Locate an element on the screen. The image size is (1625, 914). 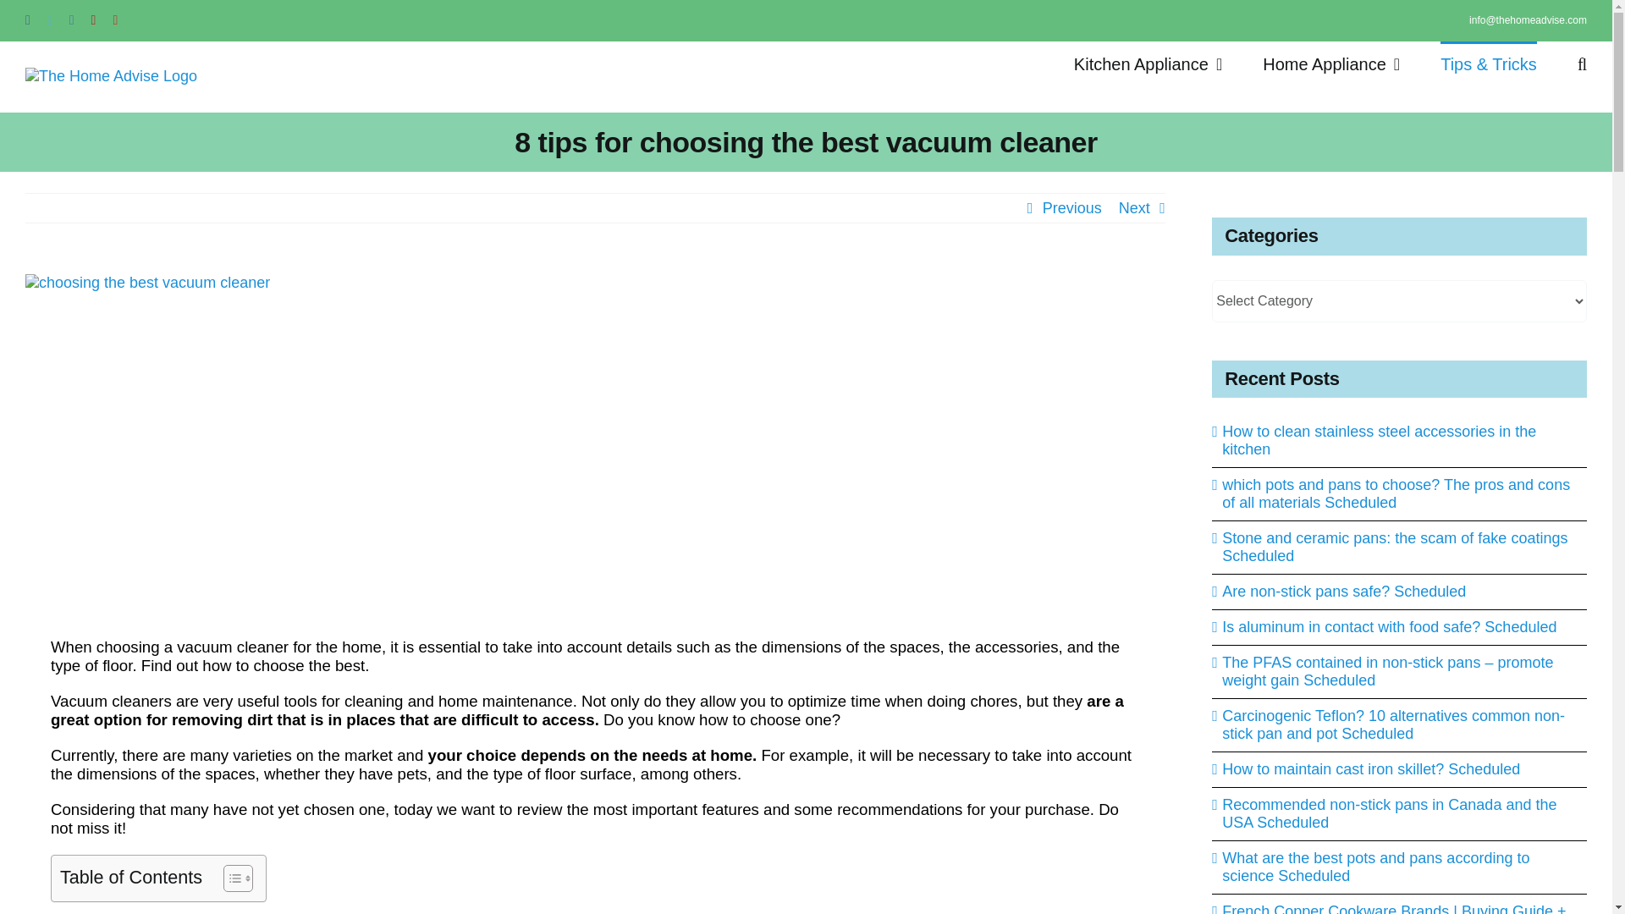
Home Appliance is located at coordinates (1330, 63).